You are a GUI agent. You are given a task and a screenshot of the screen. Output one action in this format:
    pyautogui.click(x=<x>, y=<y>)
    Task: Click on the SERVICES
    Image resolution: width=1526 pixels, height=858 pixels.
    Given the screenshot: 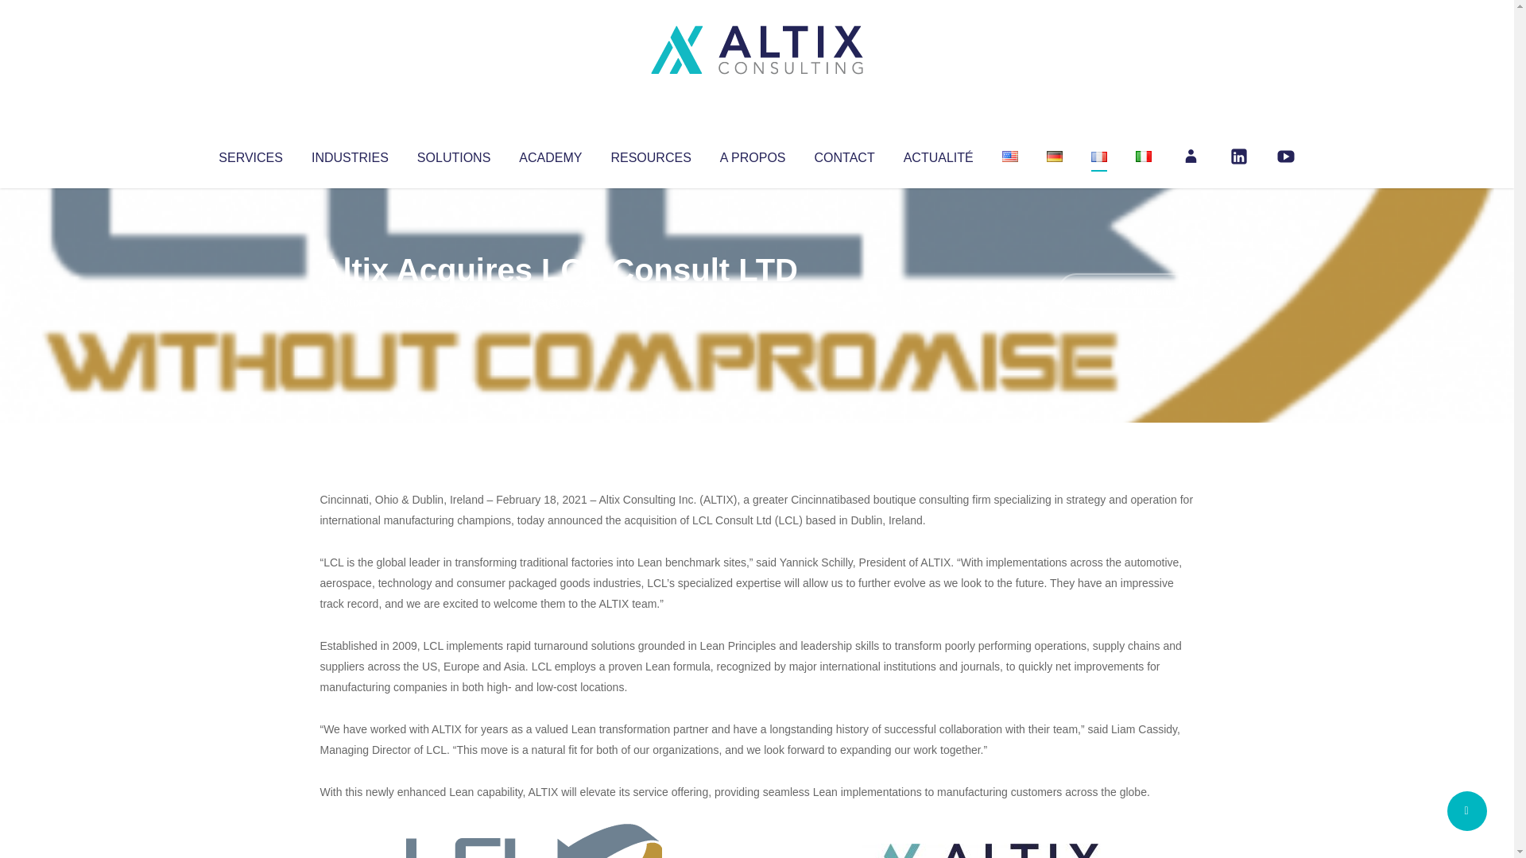 What is the action you would take?
    pyautogui.click(x=250, y=154)
    